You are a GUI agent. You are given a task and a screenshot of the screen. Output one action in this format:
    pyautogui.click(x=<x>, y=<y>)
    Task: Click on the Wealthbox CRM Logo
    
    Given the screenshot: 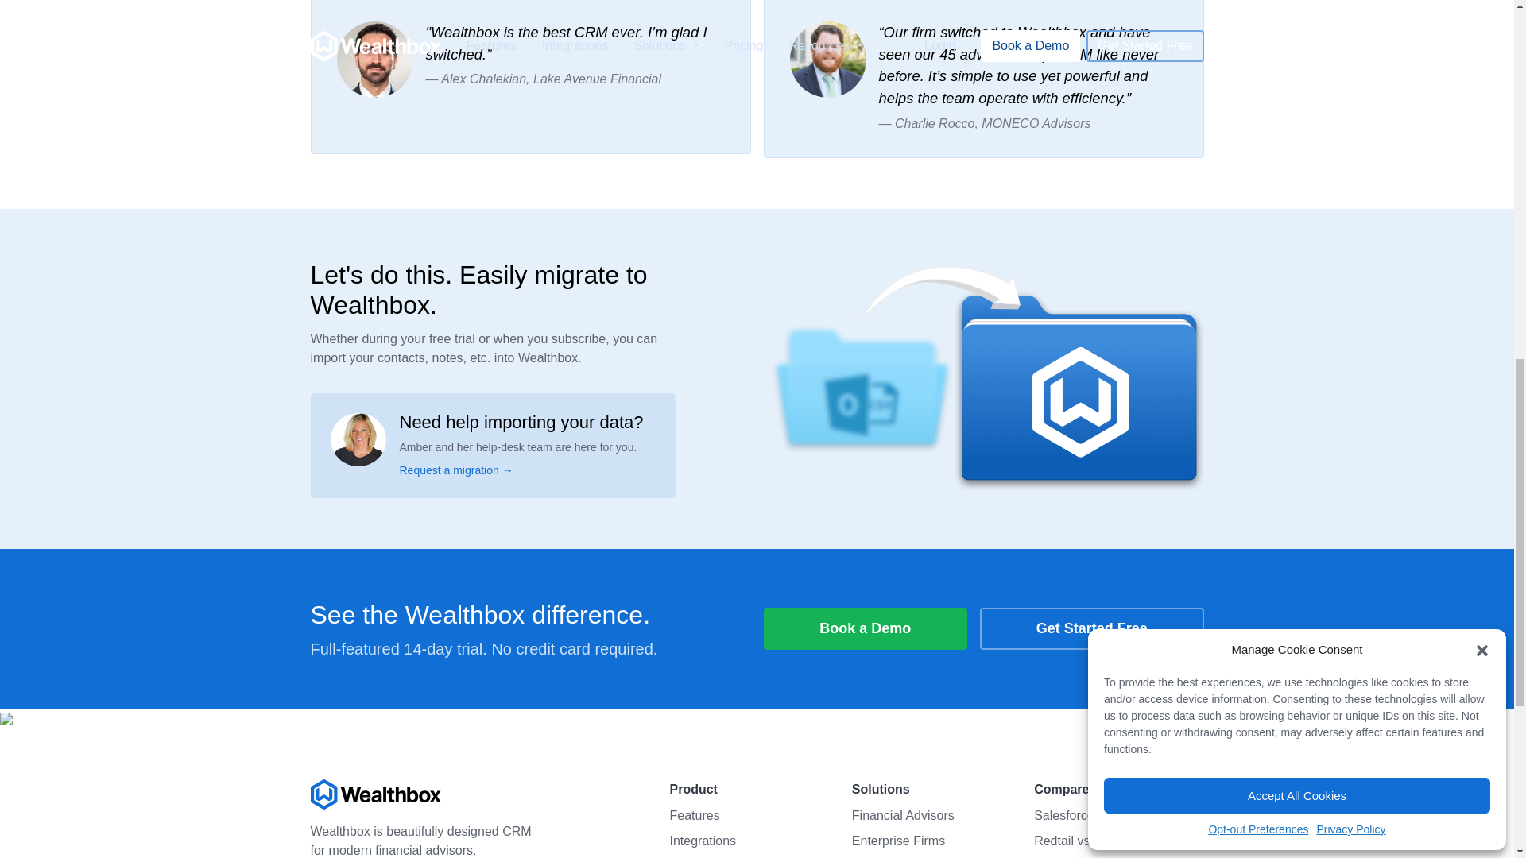 What is the action you would take?
    pyautogui.click(x=375, y=794)
    